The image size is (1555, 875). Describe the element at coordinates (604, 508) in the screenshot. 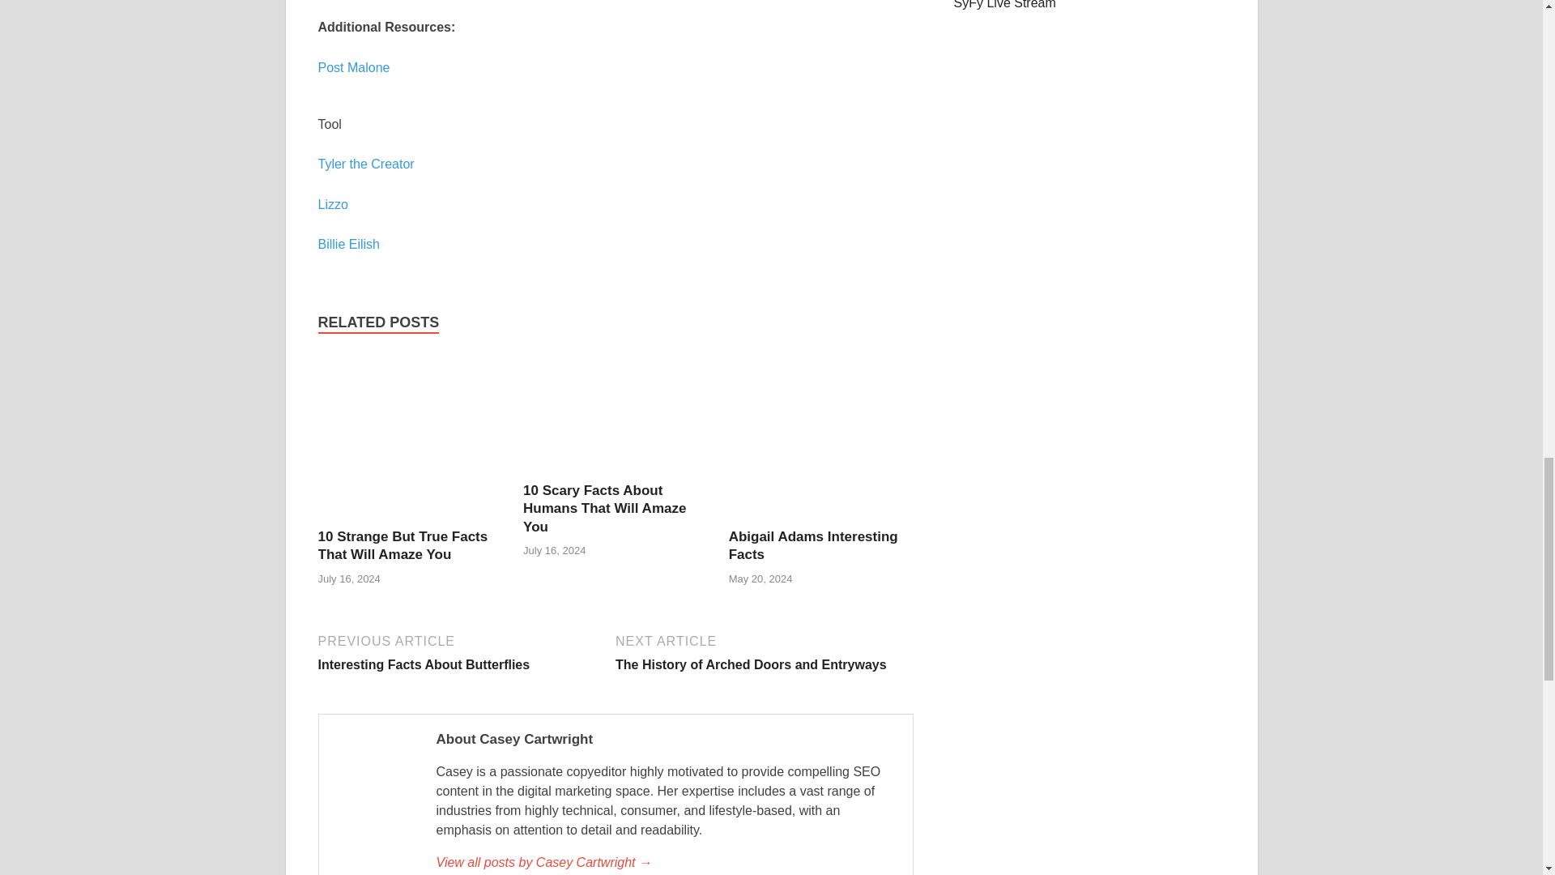

I see `10 Strange But True Facts That Will Amaze You` at that location.